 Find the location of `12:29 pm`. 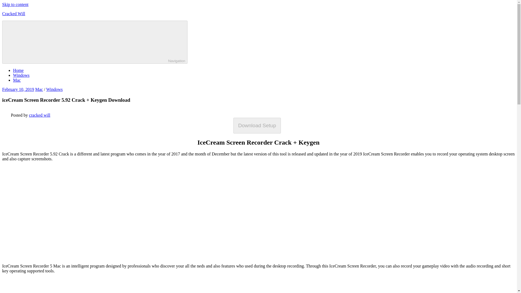

12:29 pm is located at coordinates (18, 89).